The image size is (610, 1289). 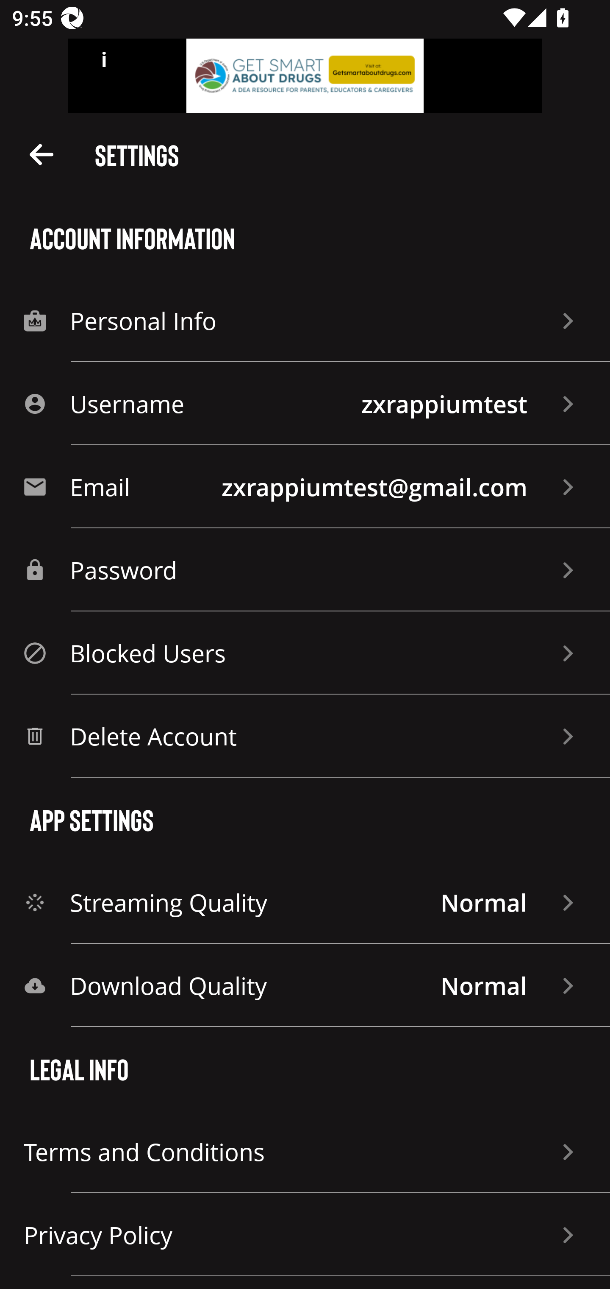 I want to click on Privacy Policy, so click(x=305, y=1235).